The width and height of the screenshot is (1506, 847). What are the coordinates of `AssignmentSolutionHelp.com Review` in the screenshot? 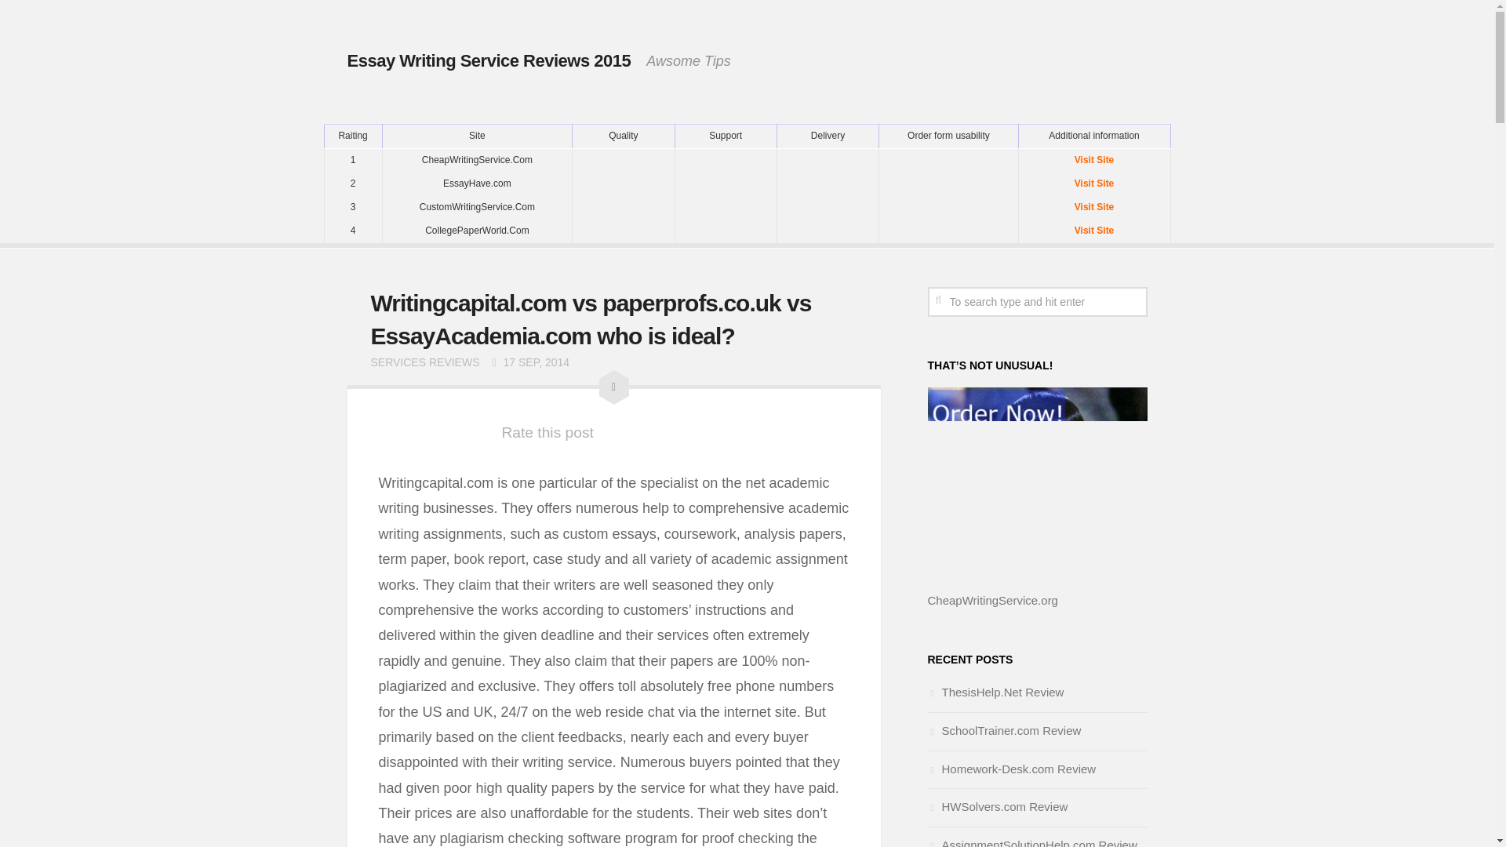 It's located at (1032, 842).